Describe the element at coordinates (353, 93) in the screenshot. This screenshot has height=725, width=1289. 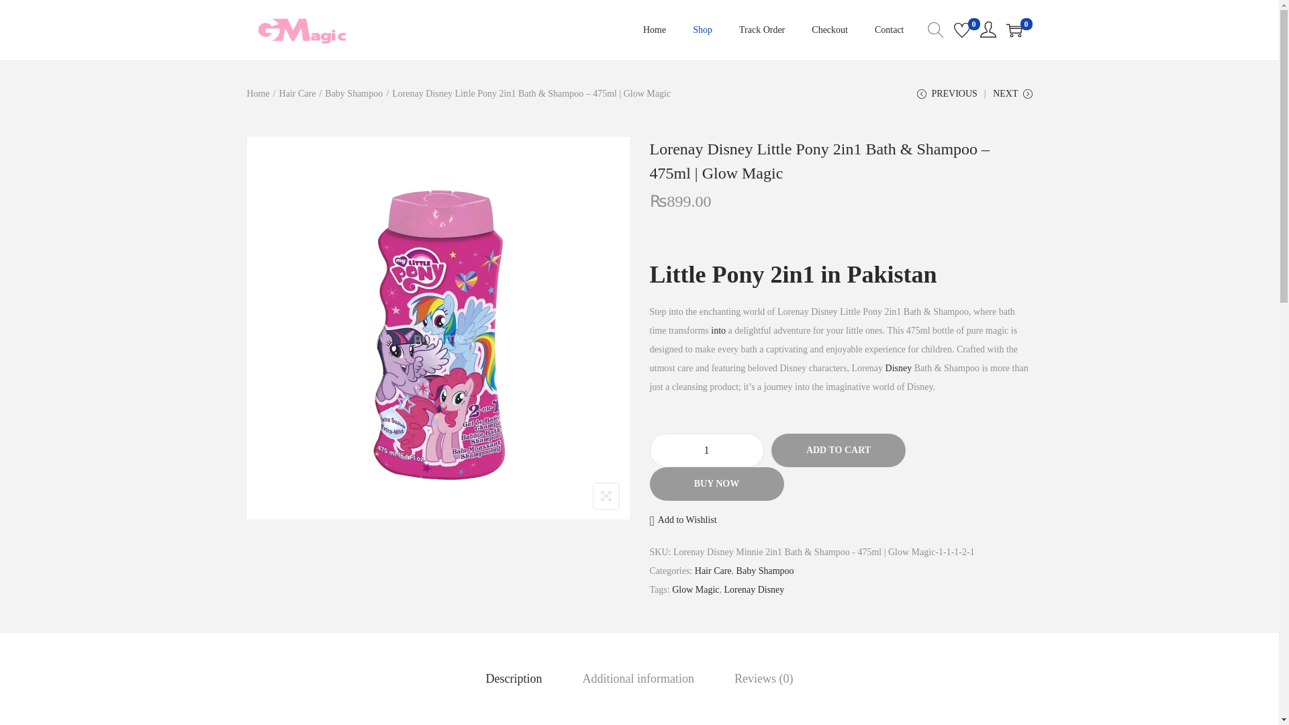
I see `Baby Shampoo` at that location.